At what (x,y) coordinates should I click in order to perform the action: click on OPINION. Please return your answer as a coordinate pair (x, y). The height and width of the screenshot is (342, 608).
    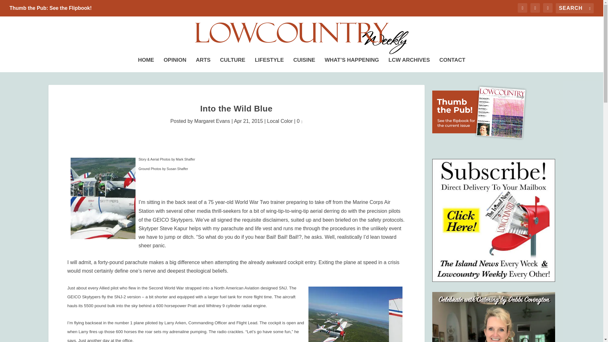
    Looking at the image, I should click on (175, 63).